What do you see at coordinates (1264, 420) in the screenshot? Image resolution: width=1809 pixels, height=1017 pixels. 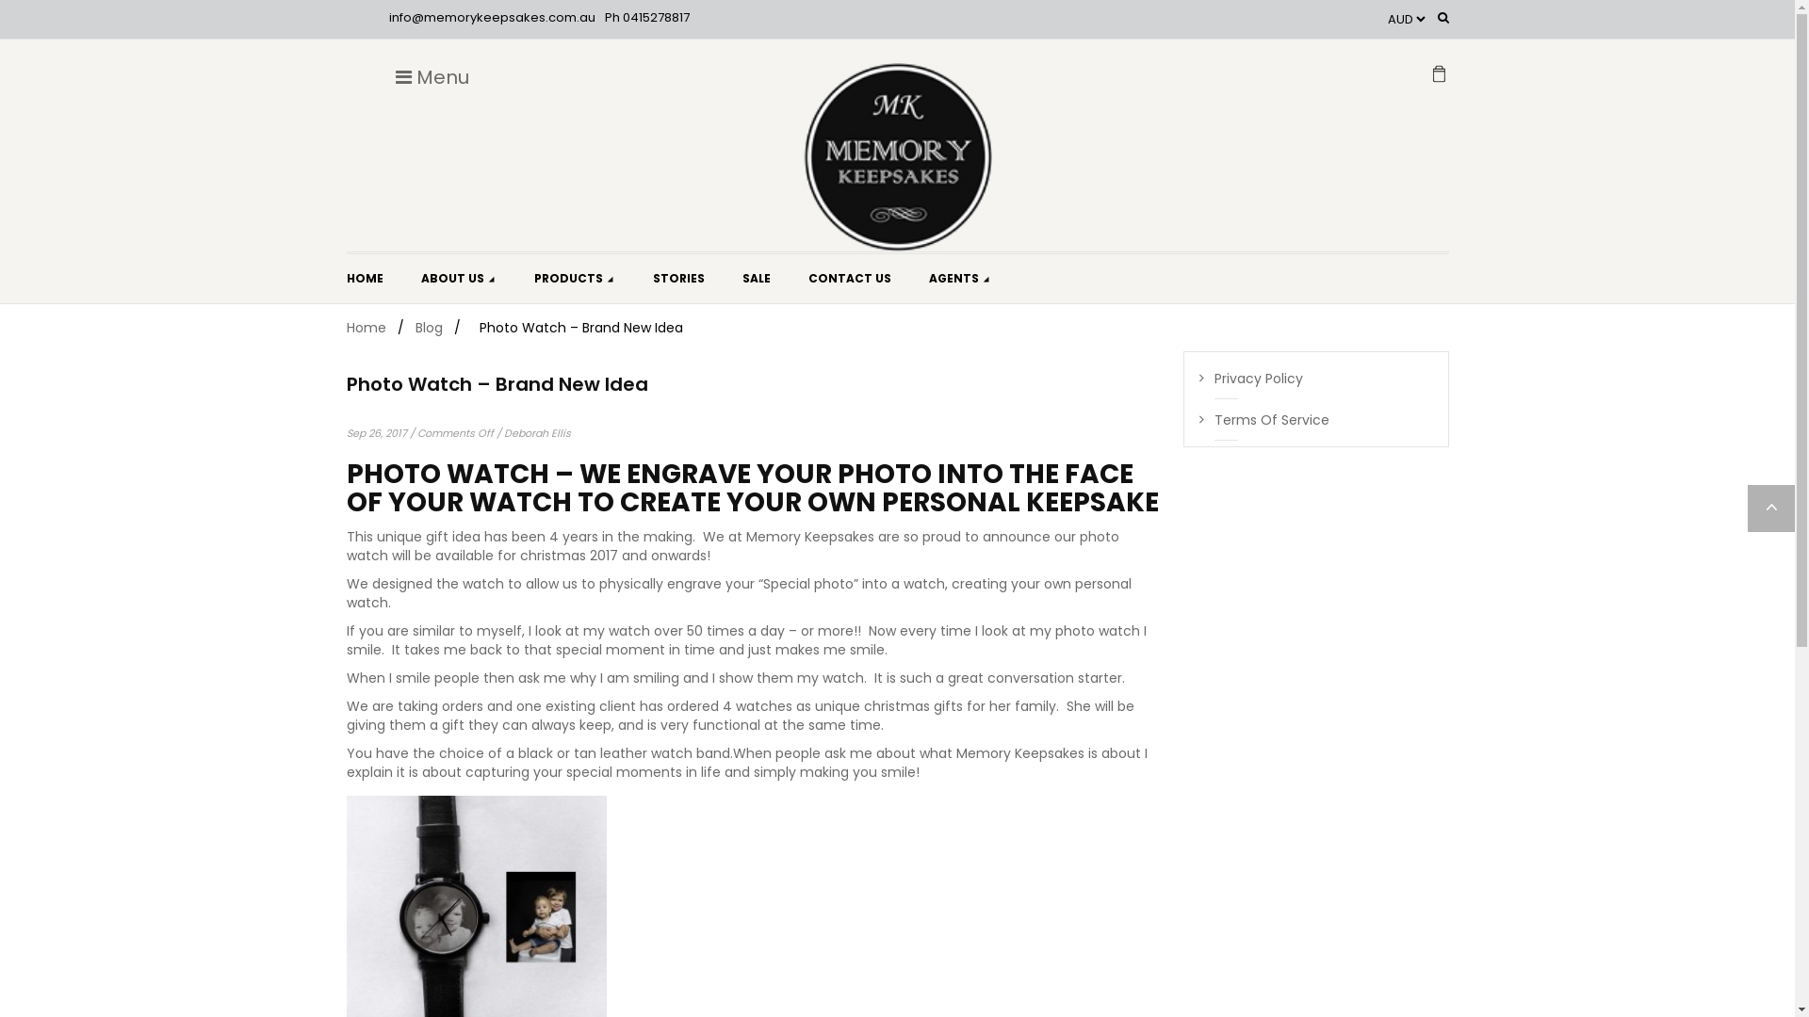 I see `Terms Of Service` at bounding box center [1264, 420].